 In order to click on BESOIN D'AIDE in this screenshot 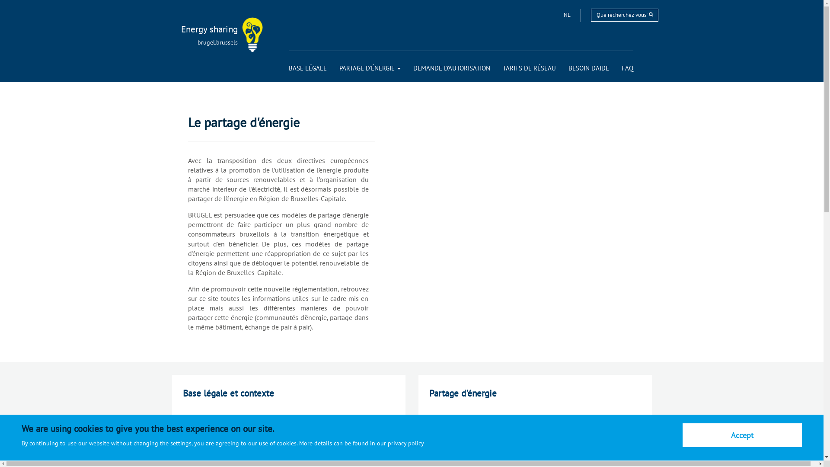, I will do `click(588, 68)`.